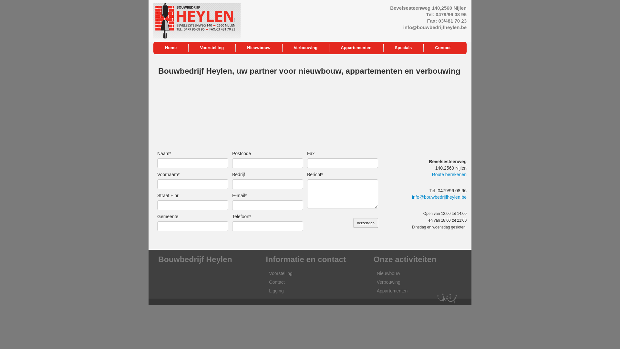 Image resolution: width=620 pixels, height=349 pixels. Describe the element at coordinates (366, 223) in the screenshot. I see `Verzenden` at that location.